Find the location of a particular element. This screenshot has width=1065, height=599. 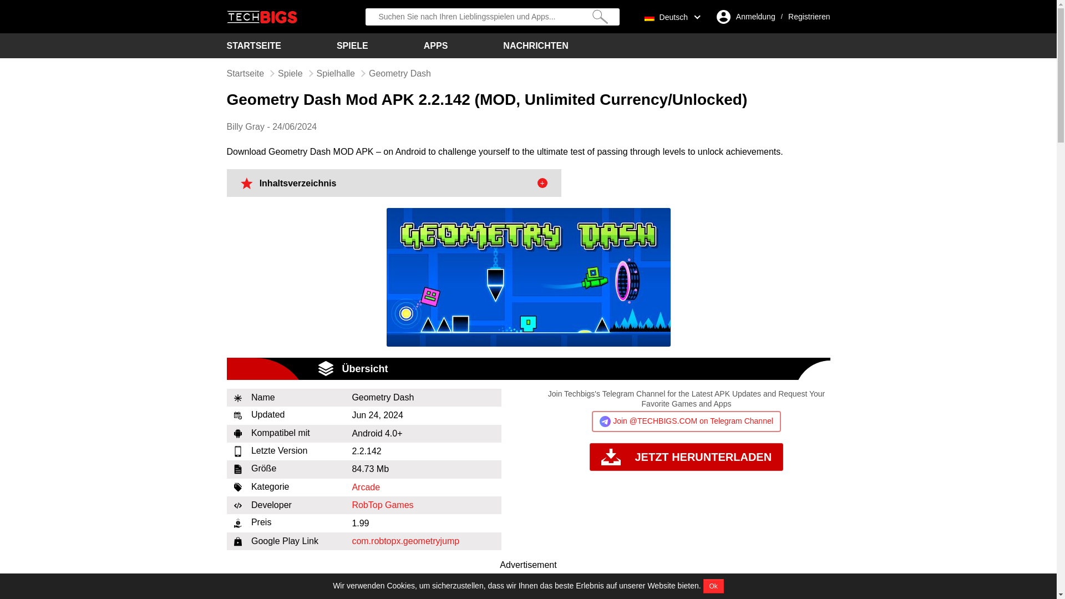

Deutsch is located at coordinates (669, 16).